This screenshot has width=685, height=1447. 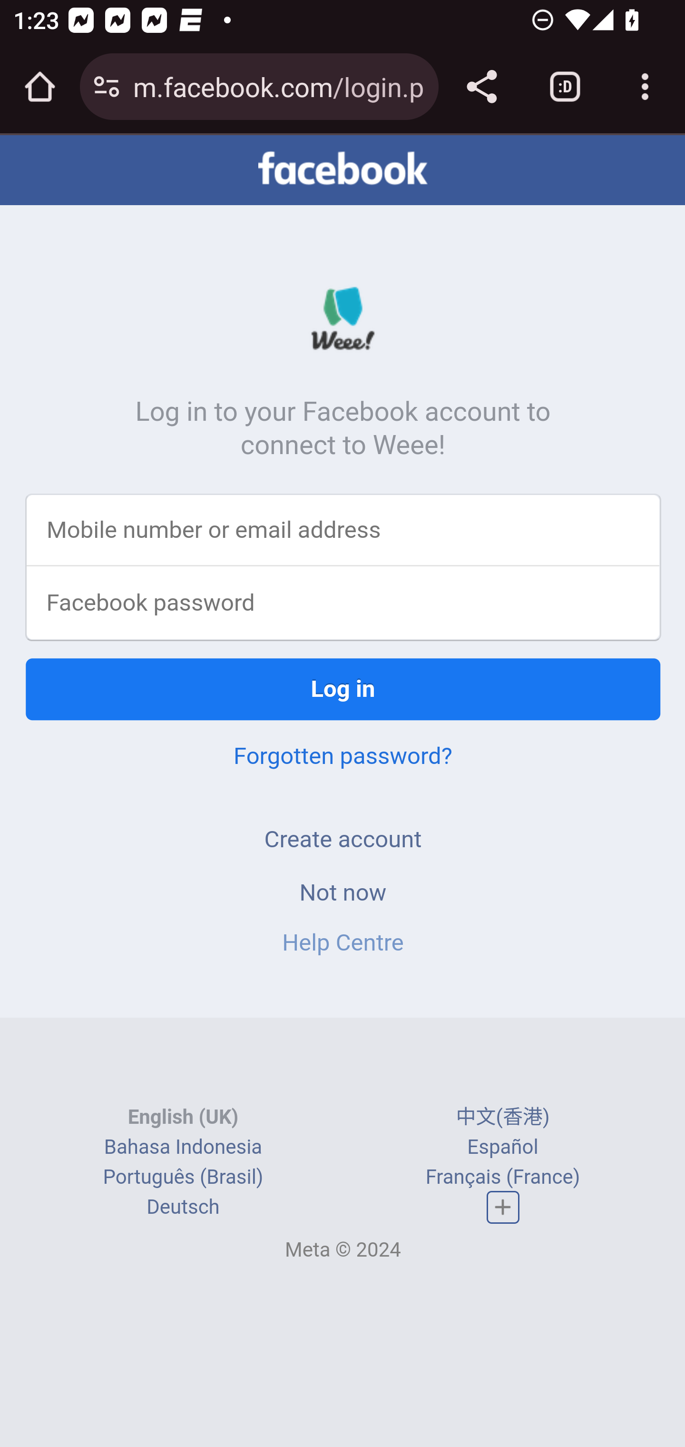 What do you see at coordinates (481, 87) in the screenshot?
I see `Share` at bounding box center [481, 87].